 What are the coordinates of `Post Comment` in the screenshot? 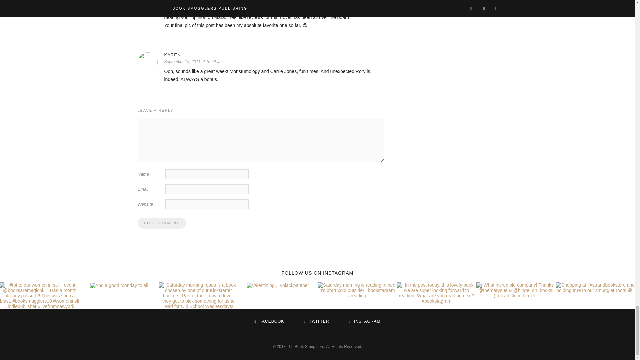 It's located at (161, 223).